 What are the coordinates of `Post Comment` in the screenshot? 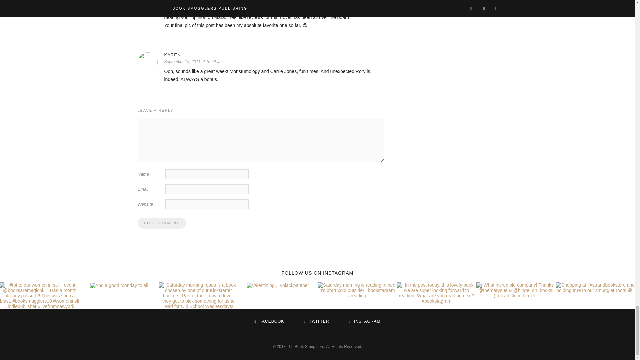 It's located at (161, 223).